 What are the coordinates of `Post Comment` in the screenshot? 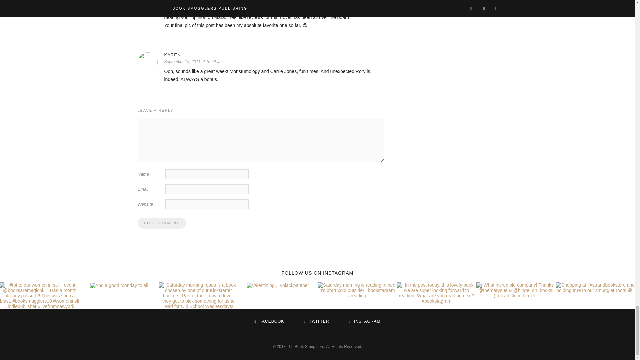 It's located at (161, 223).